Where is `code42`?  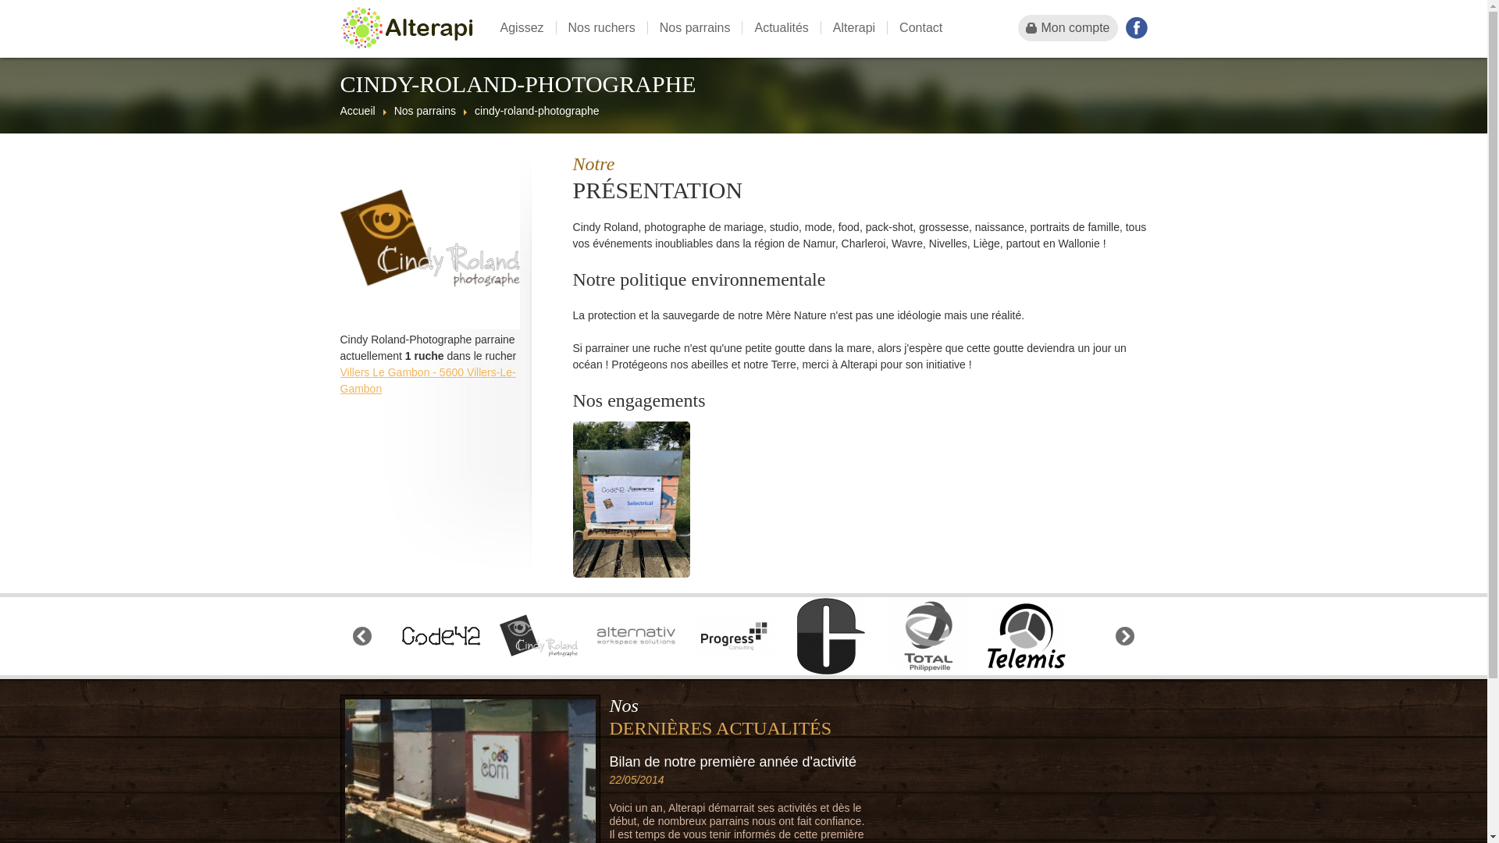 code42 is located at coordinates (441, 636).